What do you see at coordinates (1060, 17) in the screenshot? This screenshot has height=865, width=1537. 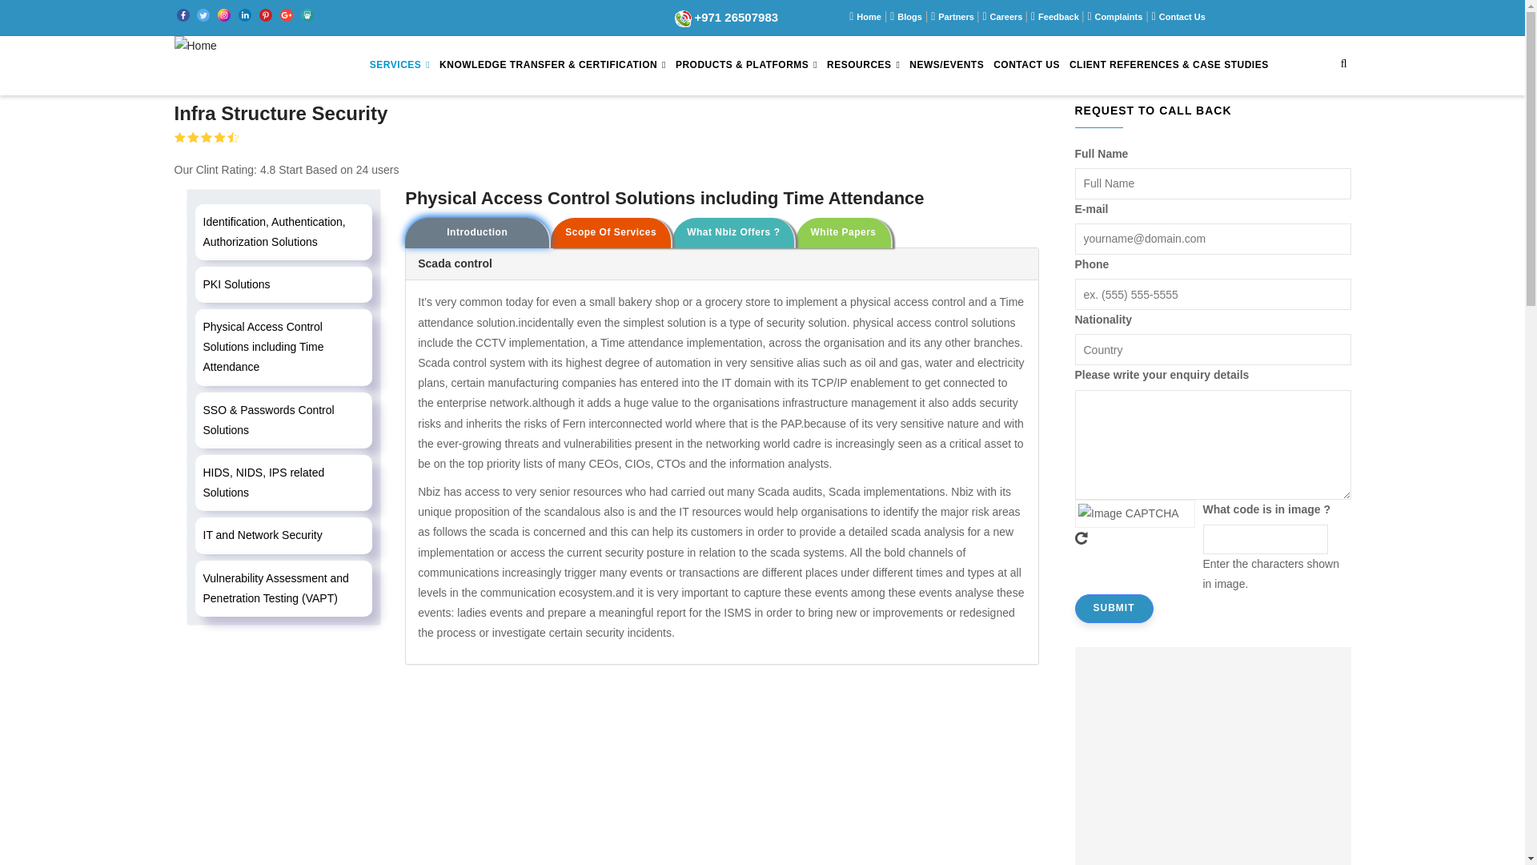 I see `Feedback` at bounding box center [1060, 17].